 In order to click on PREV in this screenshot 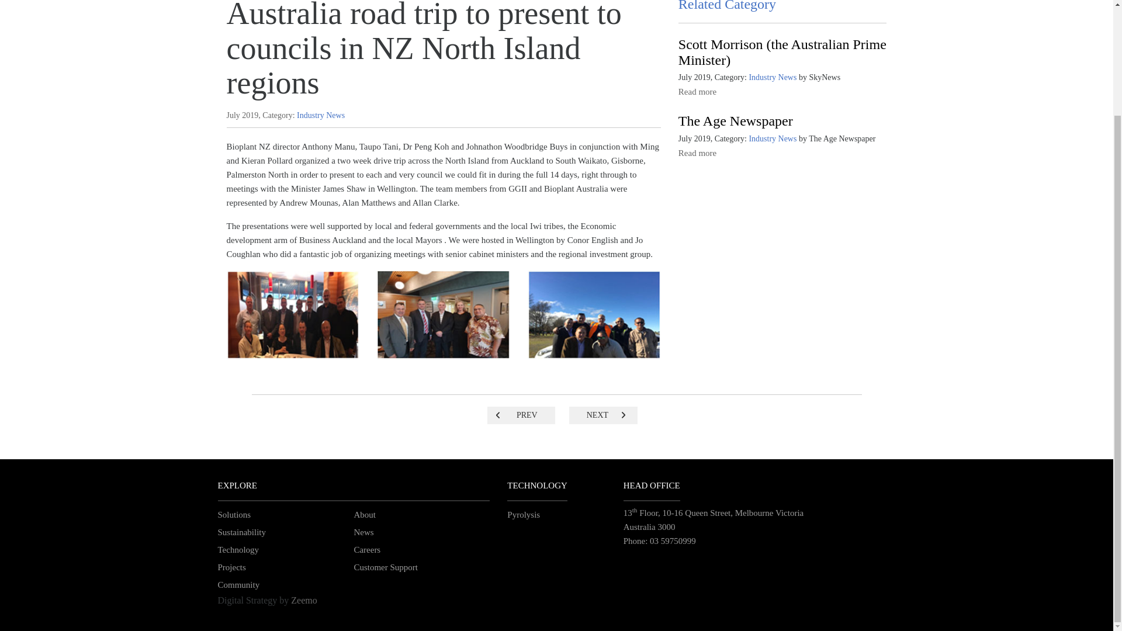, I will do `click(521, 415)`.